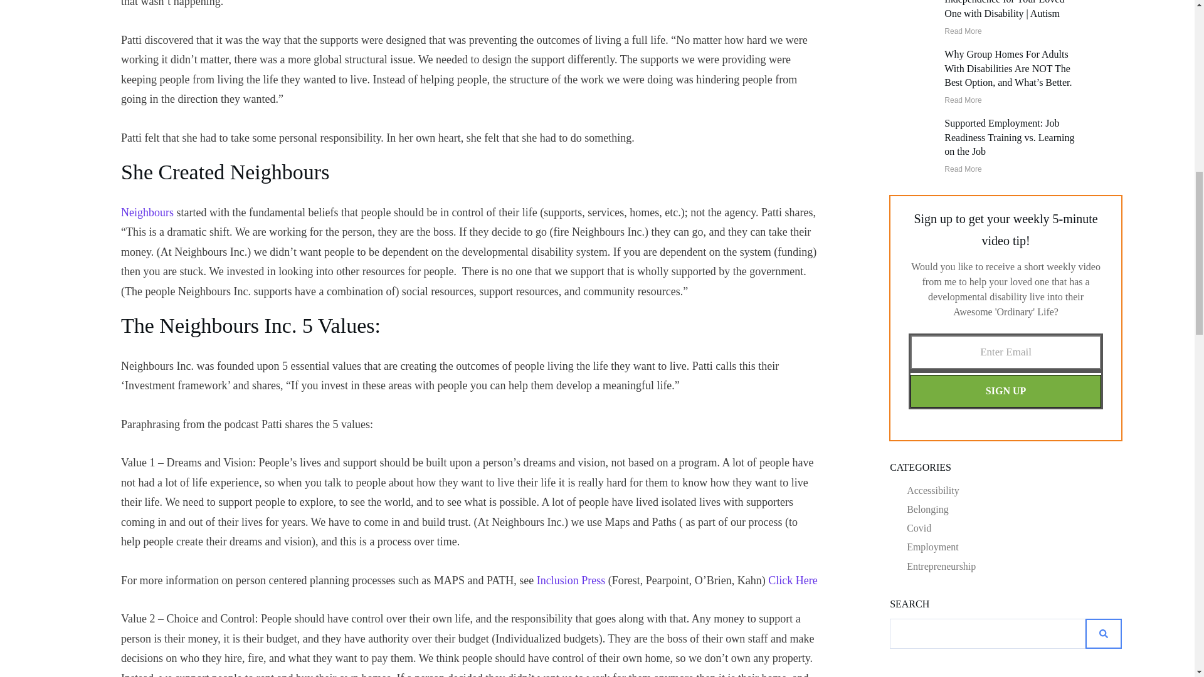  Describe the element at coordinates (933, 490) in the screenshot. I see `Accessibility` at that location.